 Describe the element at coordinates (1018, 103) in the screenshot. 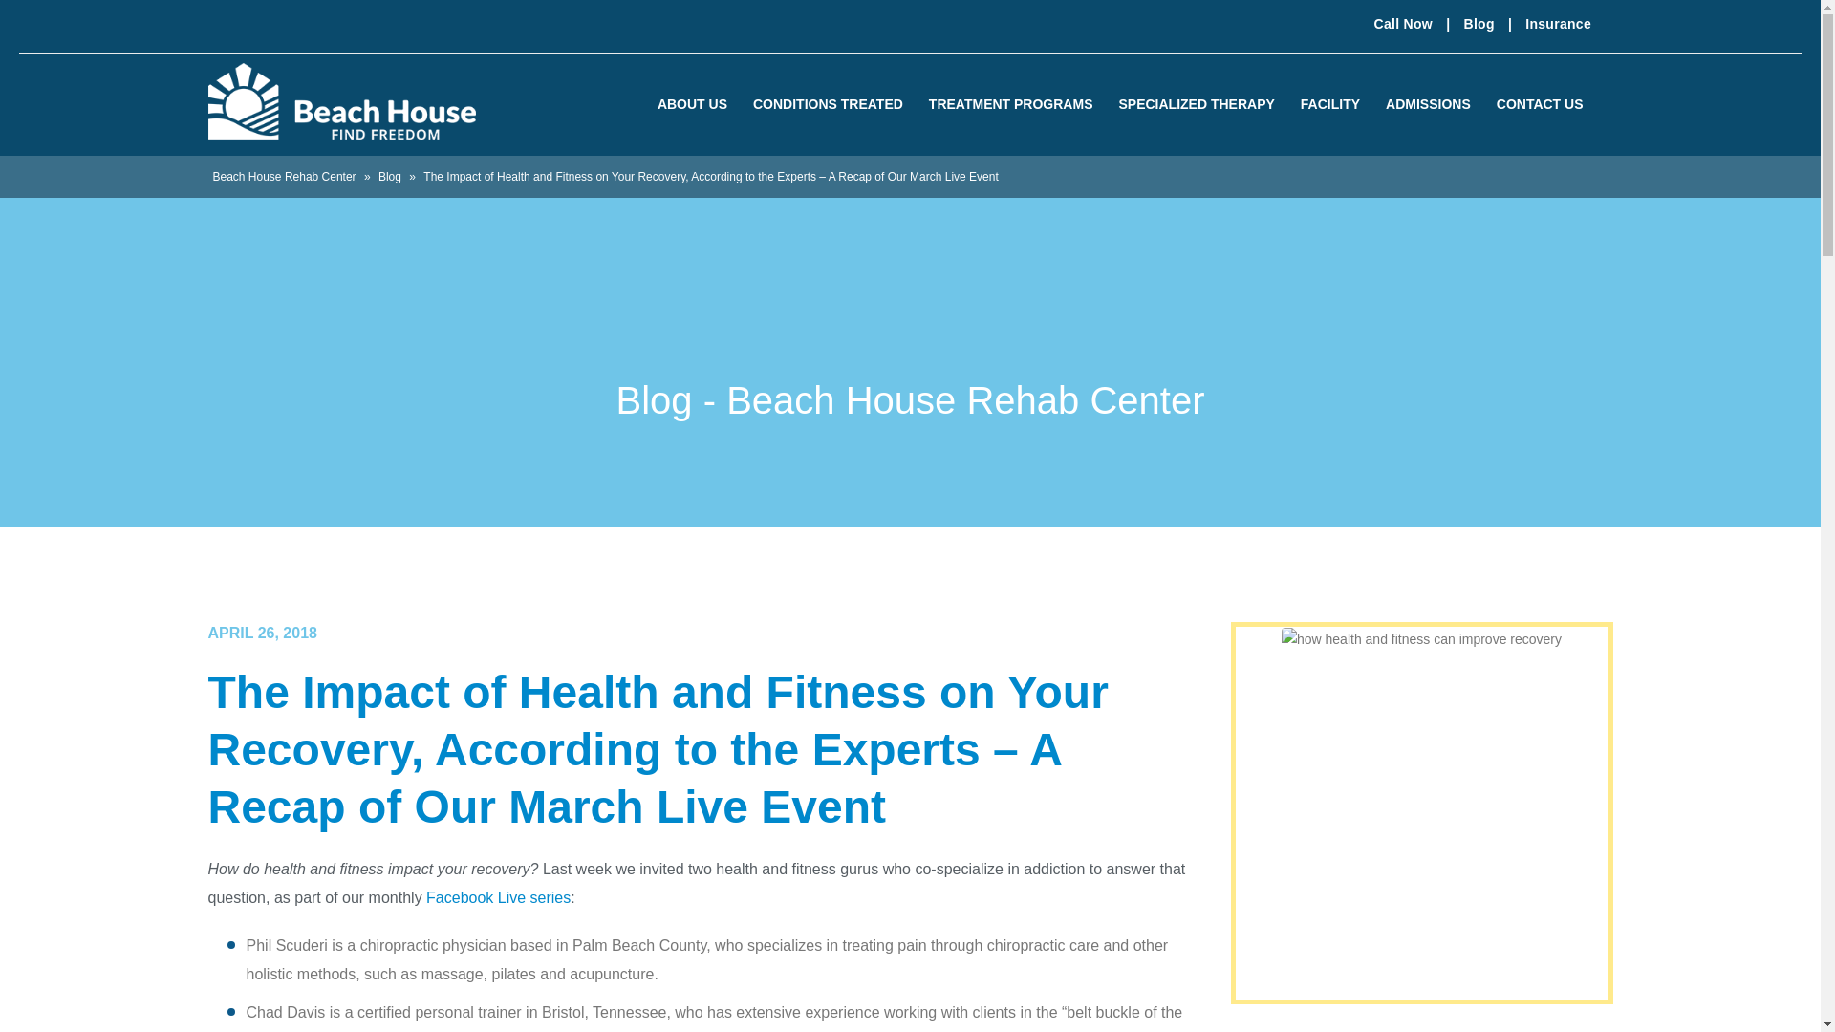

I see `TREATMENT PROGRAMS` at that location.